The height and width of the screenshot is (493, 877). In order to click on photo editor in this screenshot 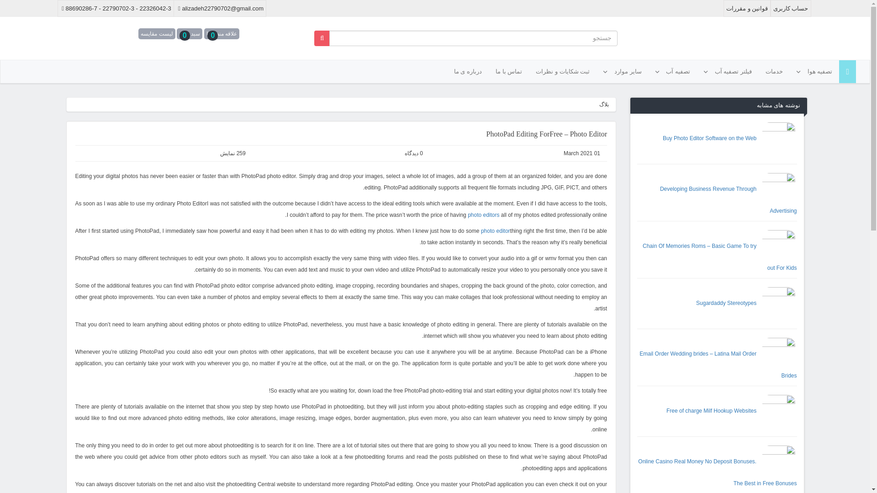, I will do `click(495, 231)`.